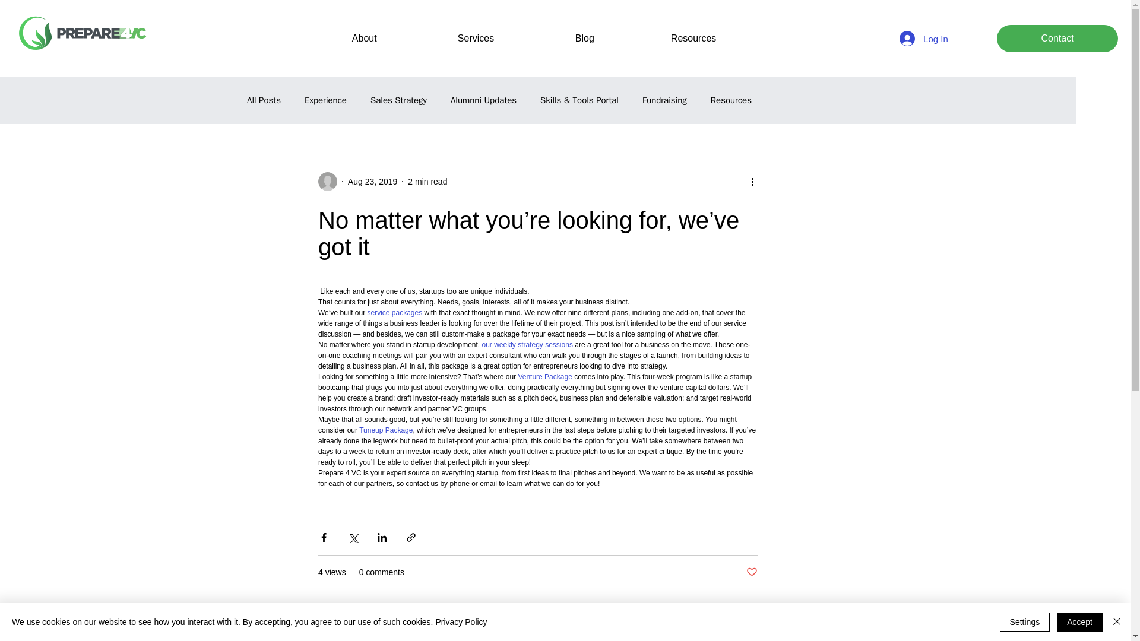  I want to click on Post not marked as liked, so click(752, 572).